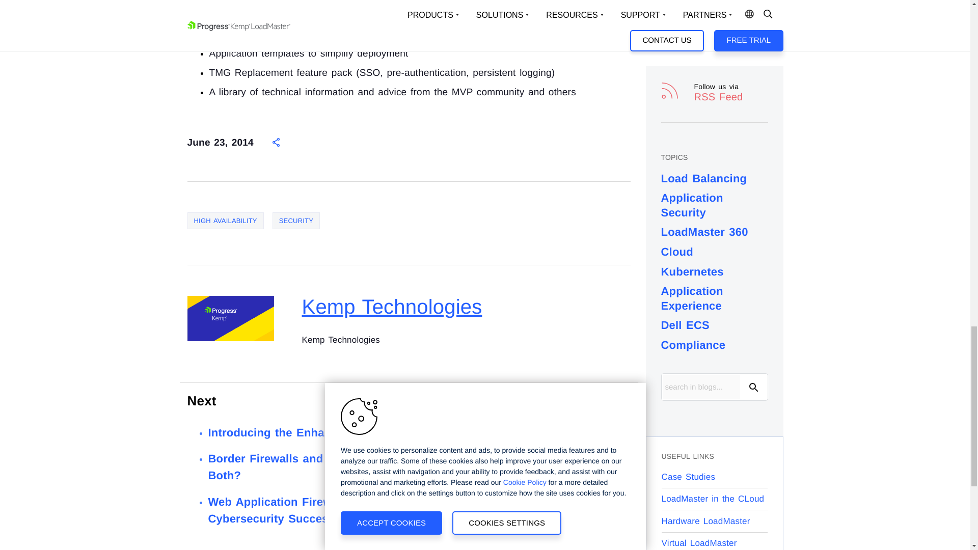 The width and height of the screenshot is (978, 550). What do you see at coordinates (230, 318) in the screenshot?
I see `social-image` at bounding box center [230, 318].